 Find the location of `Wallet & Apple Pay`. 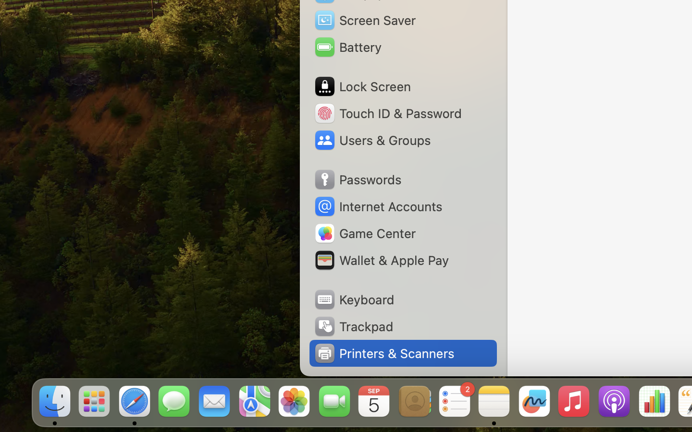

Wallet & Apple Pay is located at coordinates (381, 260).